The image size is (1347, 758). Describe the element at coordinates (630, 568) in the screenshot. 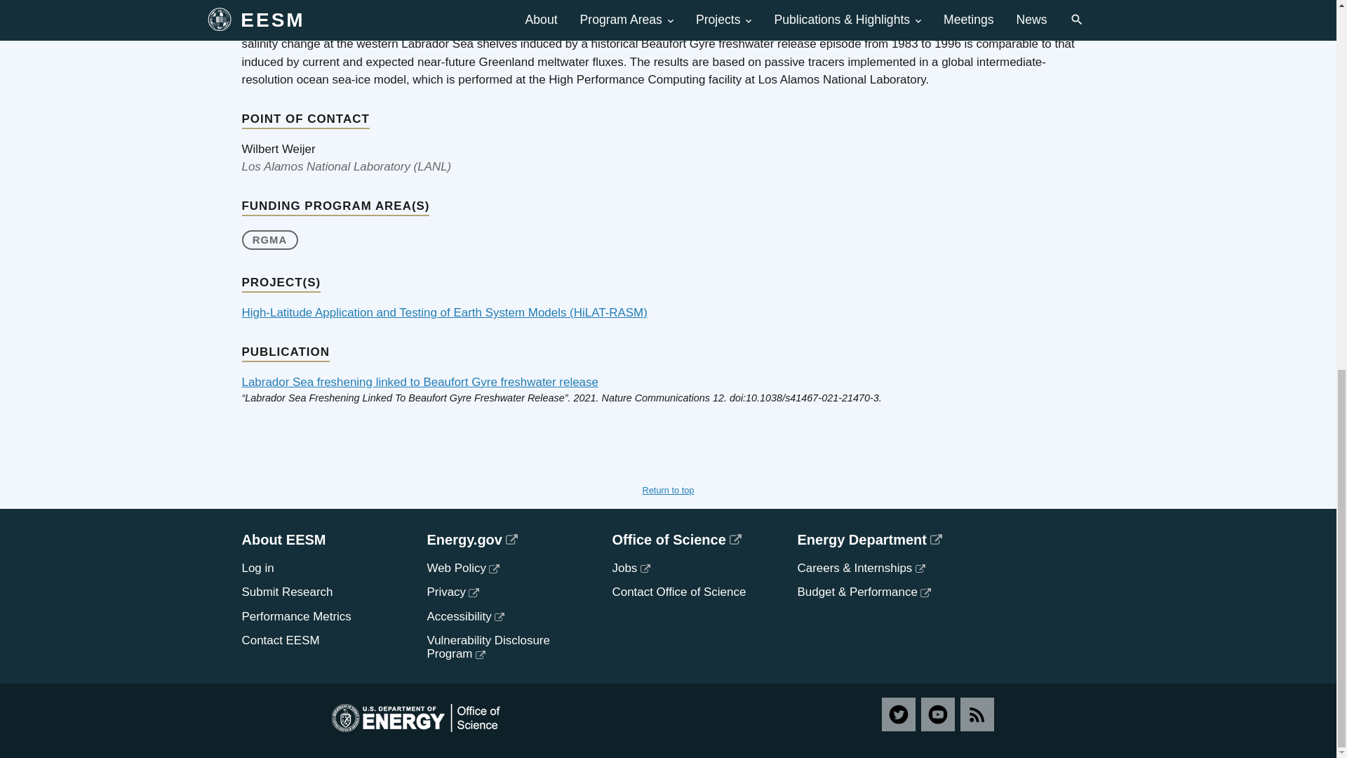

I see `Jobs` at that location.